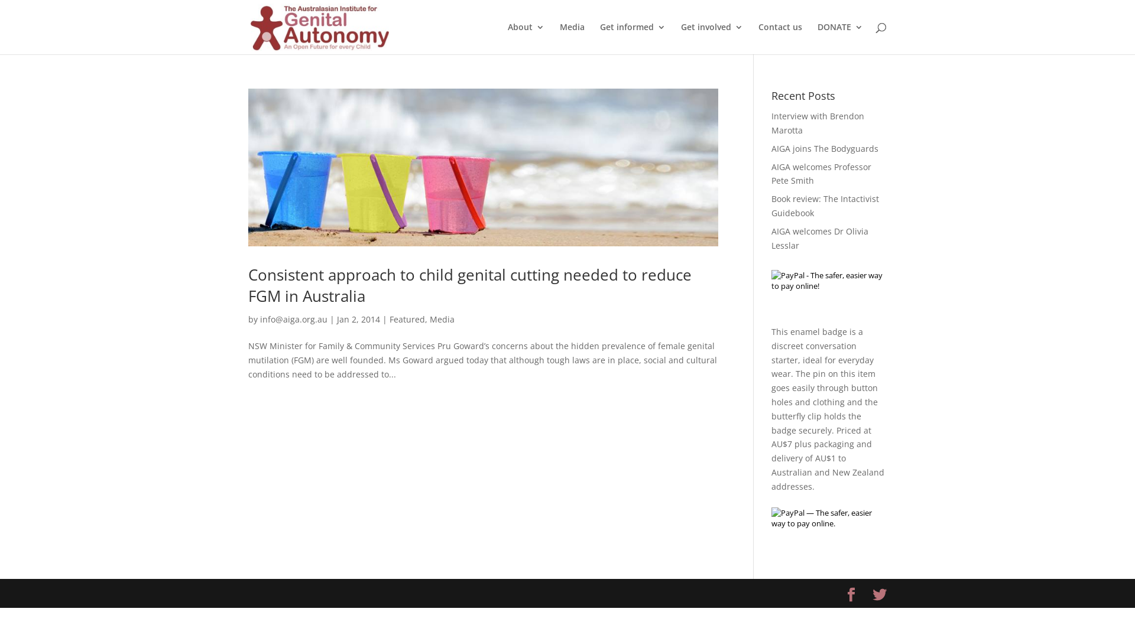 The height and width of the screenshot is (638, 1135). I want to click on AIGA joins The Bodyguards, so click(825, 149).